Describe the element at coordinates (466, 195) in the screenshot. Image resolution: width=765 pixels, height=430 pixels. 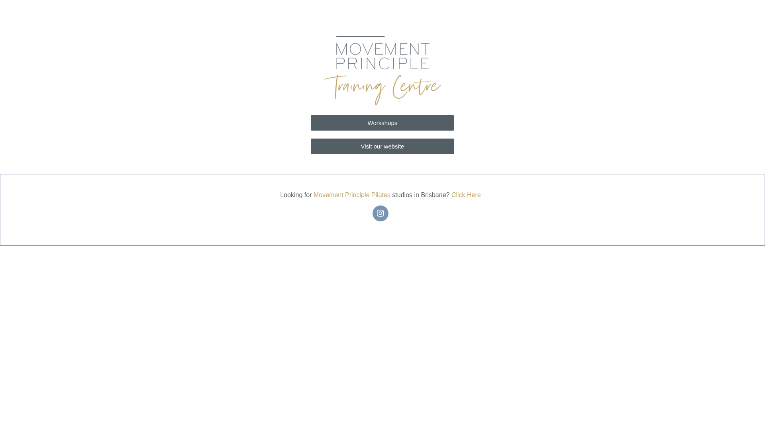
I see `Click Here` at that location.